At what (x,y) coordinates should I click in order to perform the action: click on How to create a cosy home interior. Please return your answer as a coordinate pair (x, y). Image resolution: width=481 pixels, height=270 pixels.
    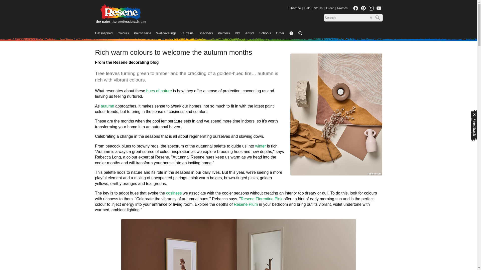
    Looking at the image, I should click on (174, 193).